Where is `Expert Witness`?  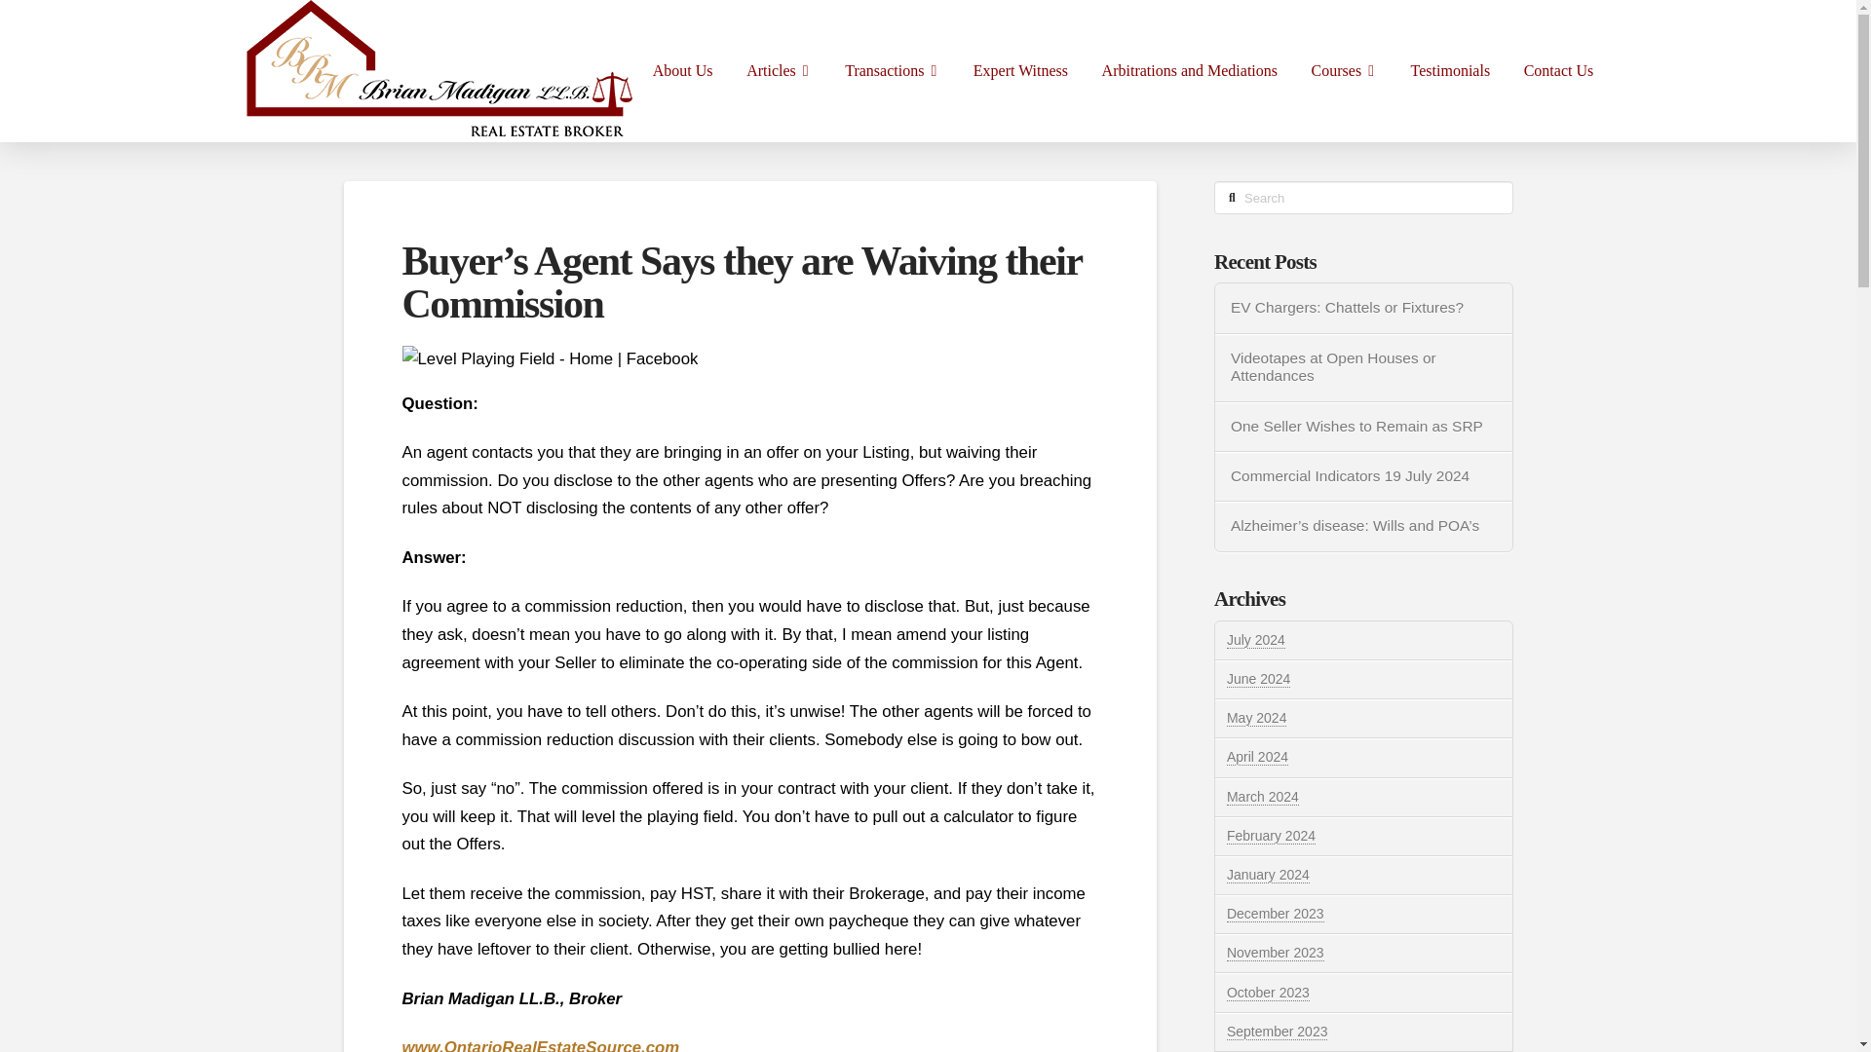
Expert Witness is located at coordinates (1020, 70).